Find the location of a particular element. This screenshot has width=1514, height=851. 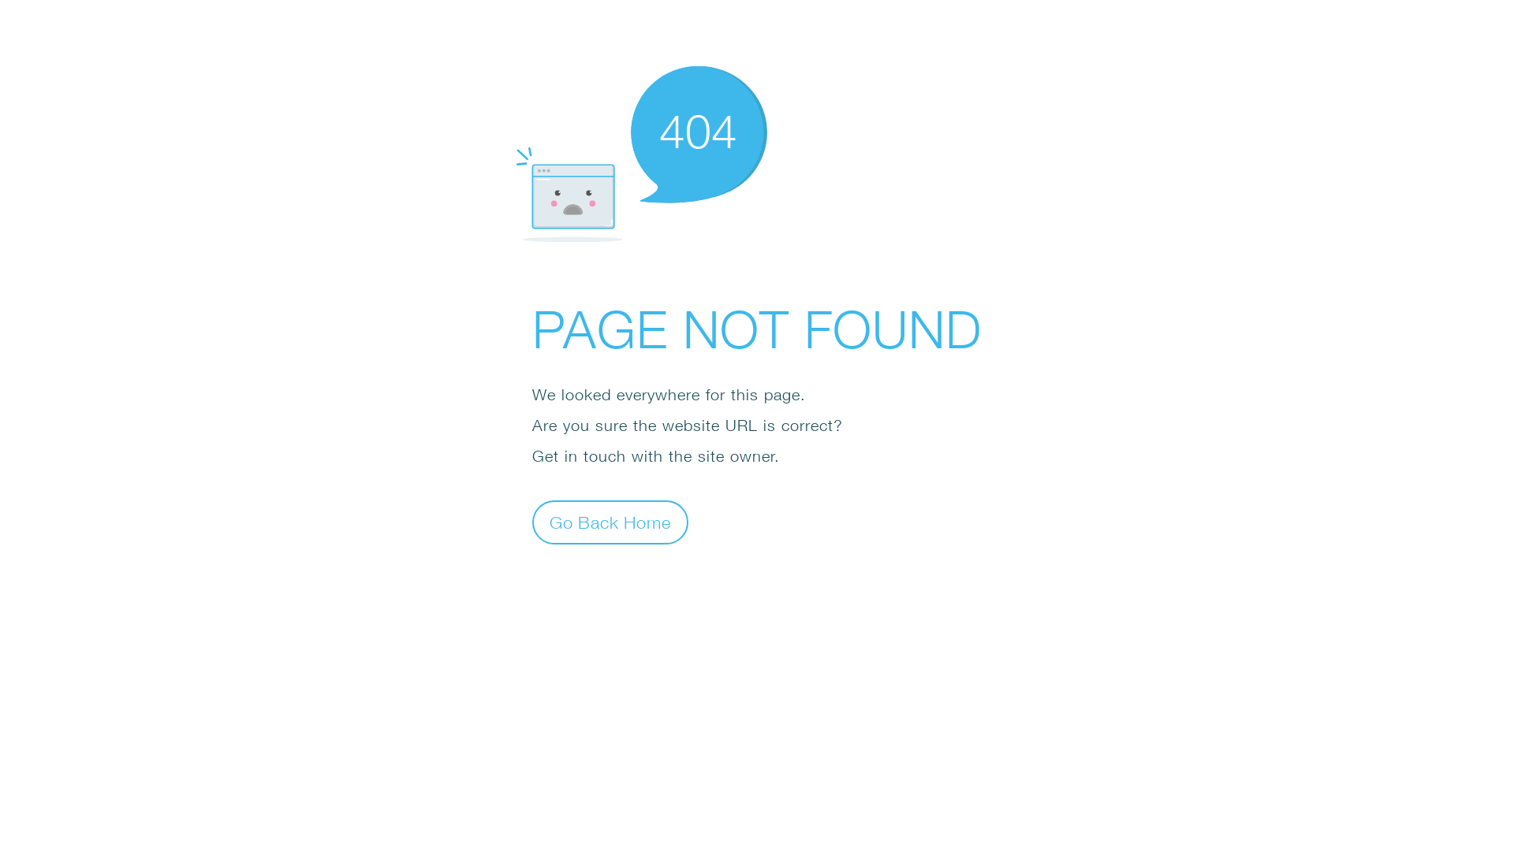

Go Back Home is located at coordinates (610, 522).